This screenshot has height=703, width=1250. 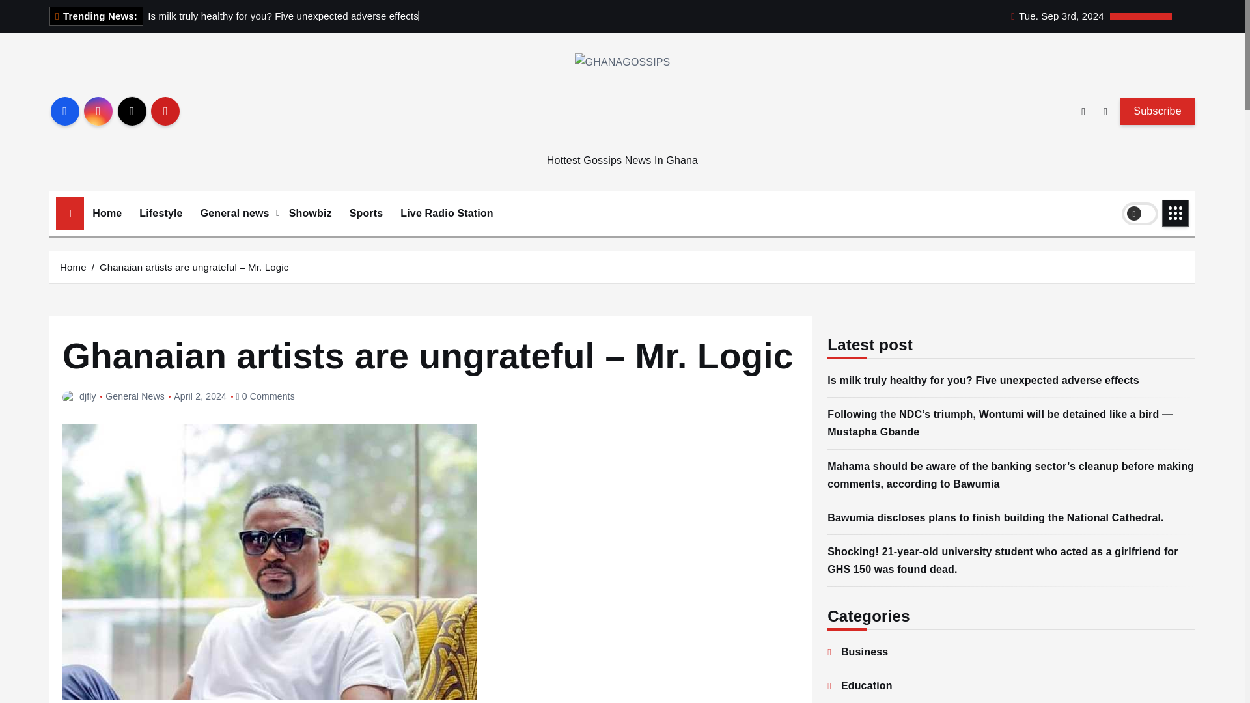 What do you see at coordinates (107, 214) in the screenshot?
I see `Home` at bounding box center [107, 214].